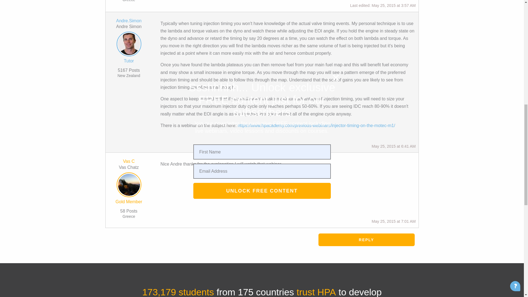 The image size is (528, 297). I want to click on Click here to view Andre.Simon, so click(129, 21).